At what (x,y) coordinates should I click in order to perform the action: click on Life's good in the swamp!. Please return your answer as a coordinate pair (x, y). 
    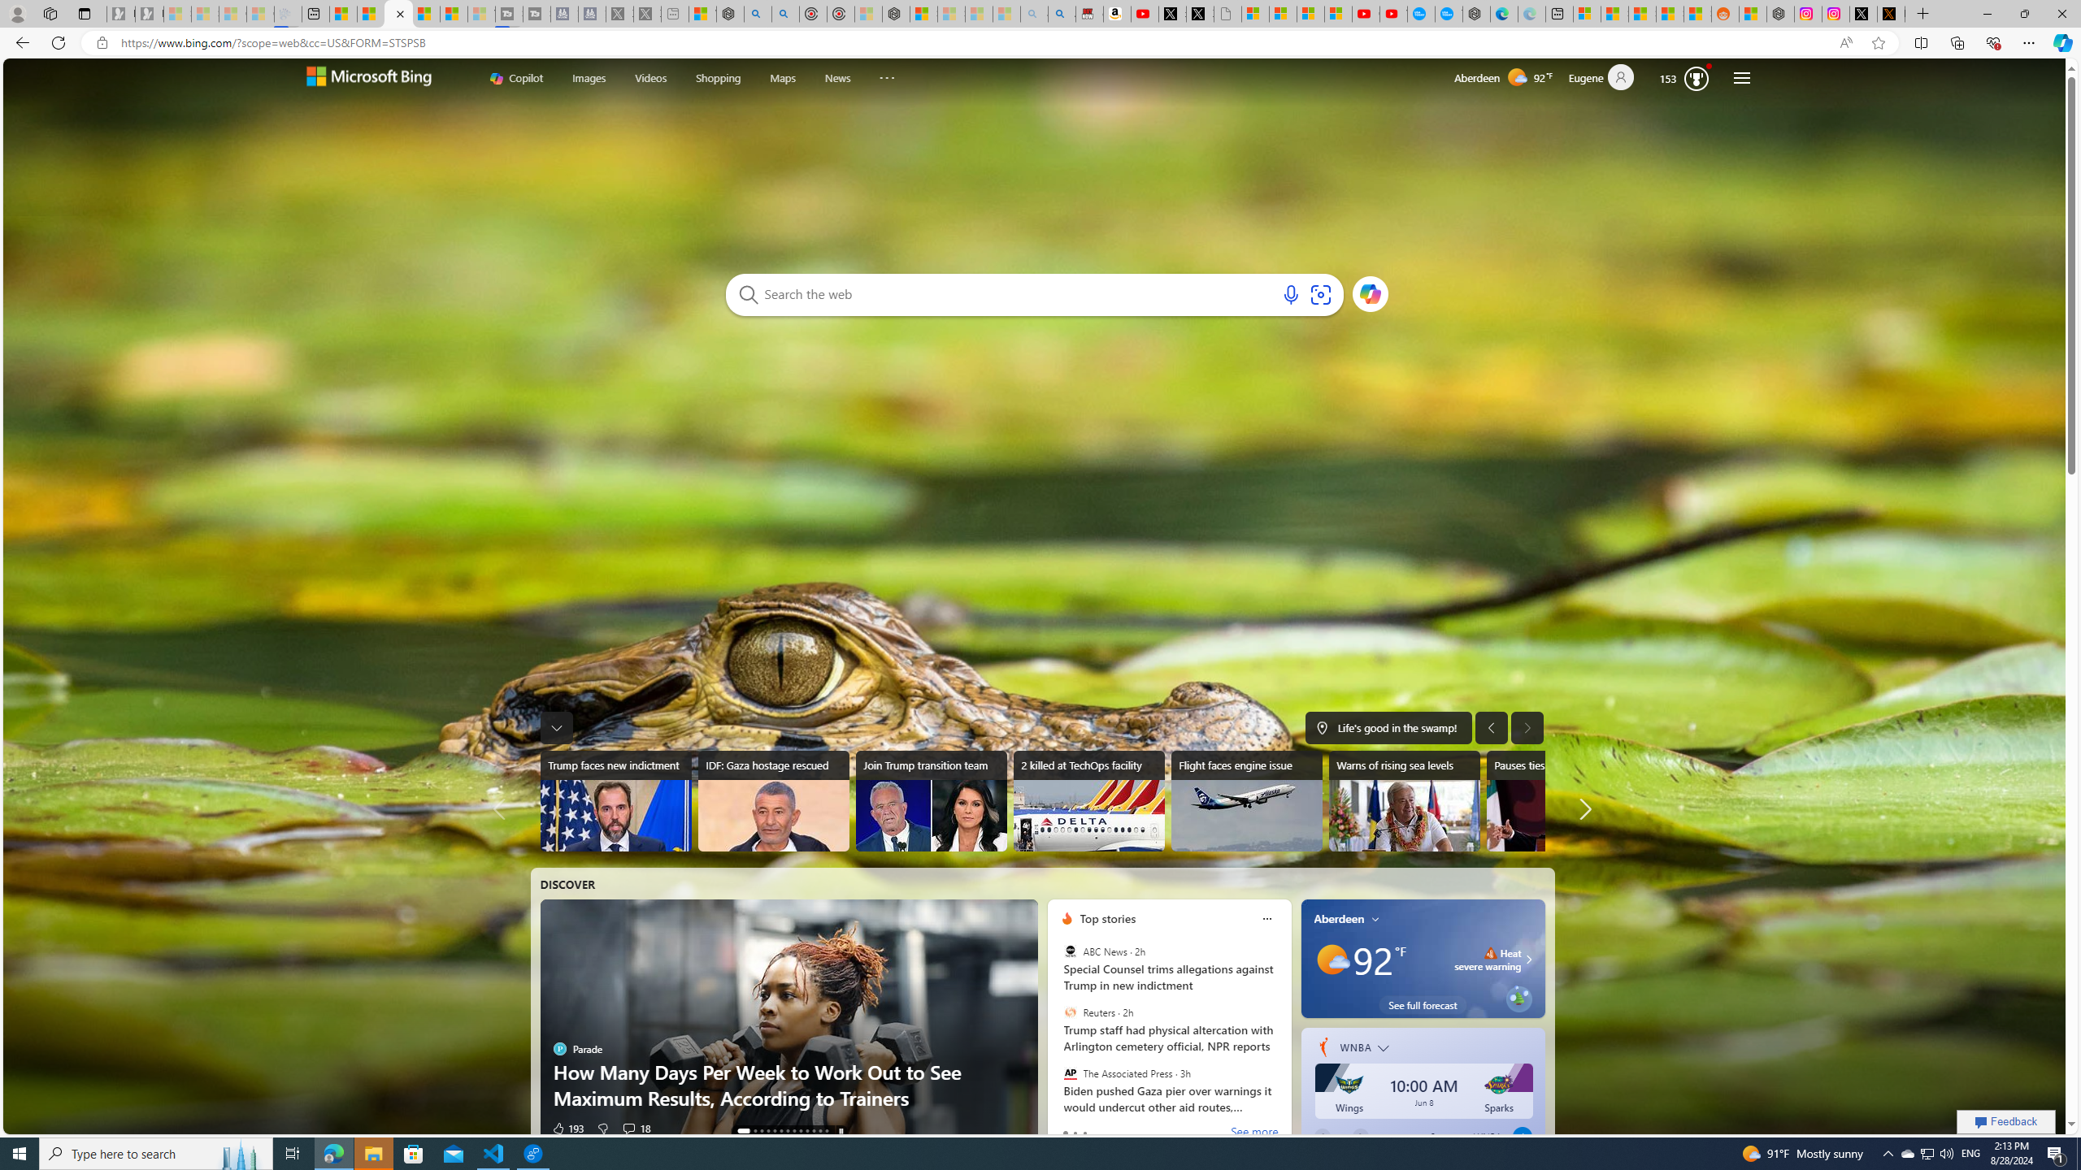
    Looking at the image, I should click on (1388, 727).